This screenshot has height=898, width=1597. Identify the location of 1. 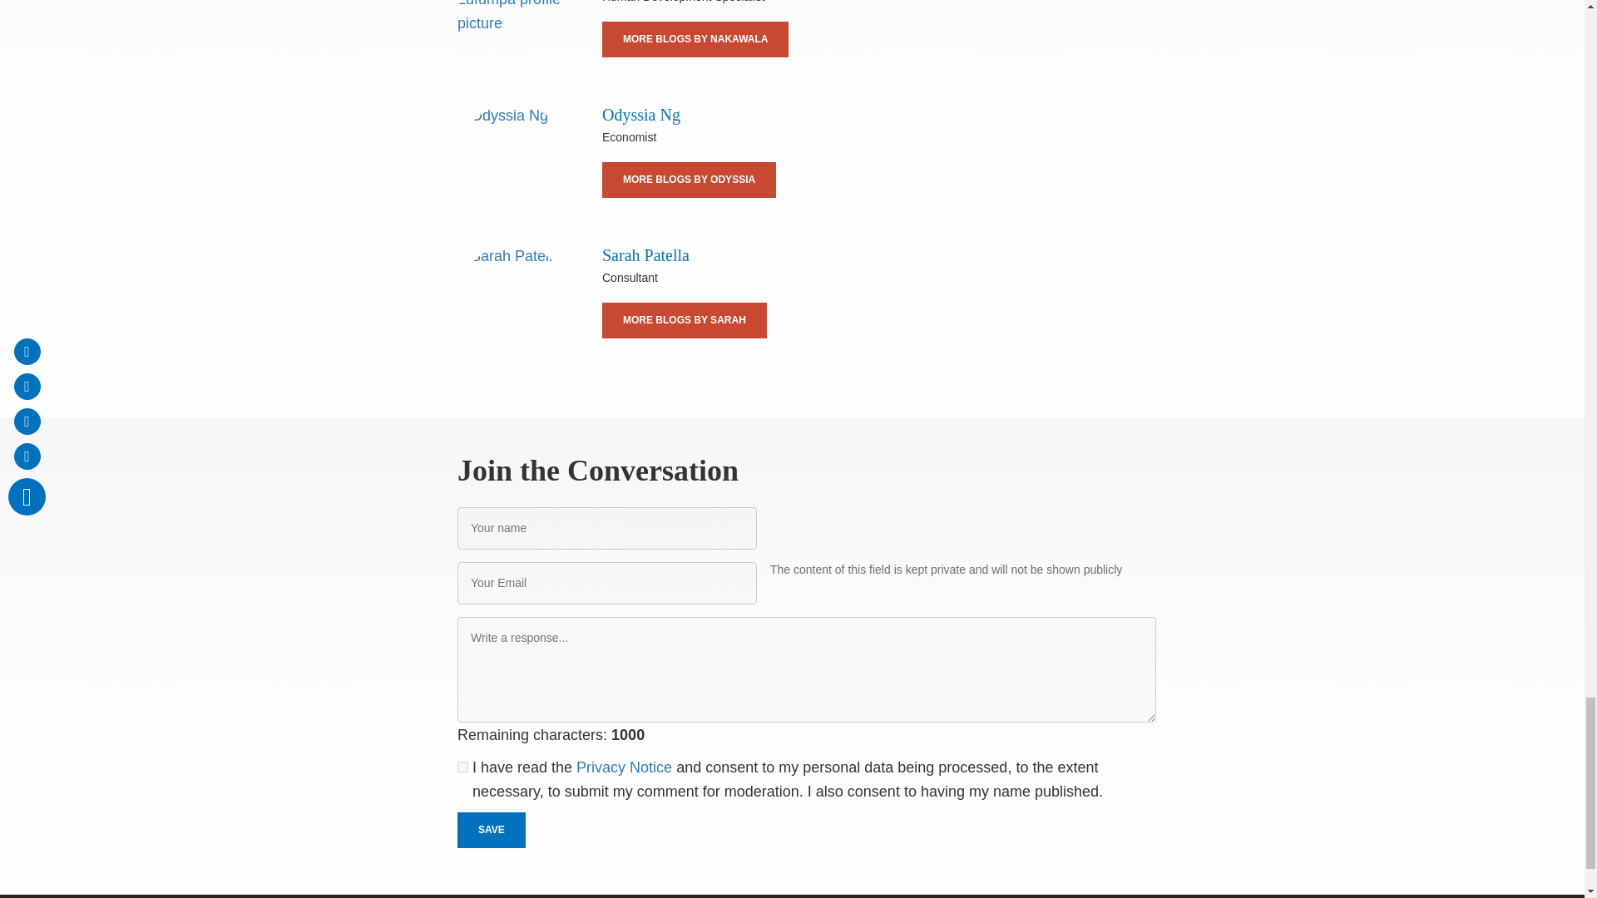
(462, 767).